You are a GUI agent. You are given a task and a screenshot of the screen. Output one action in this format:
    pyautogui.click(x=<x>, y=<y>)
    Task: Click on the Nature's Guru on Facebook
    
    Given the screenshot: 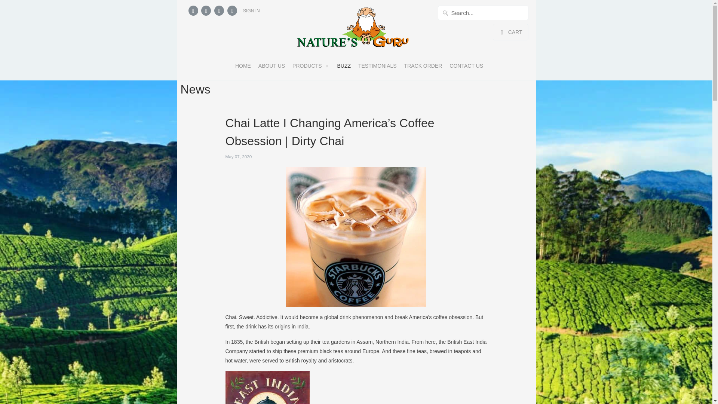 What is the action you would take?
    pyautogui.click(x=206, y=10)
    